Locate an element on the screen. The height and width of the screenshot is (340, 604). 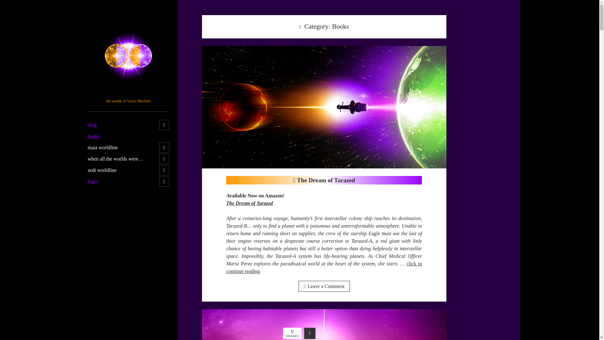
login is located at coordinates (92, 181).